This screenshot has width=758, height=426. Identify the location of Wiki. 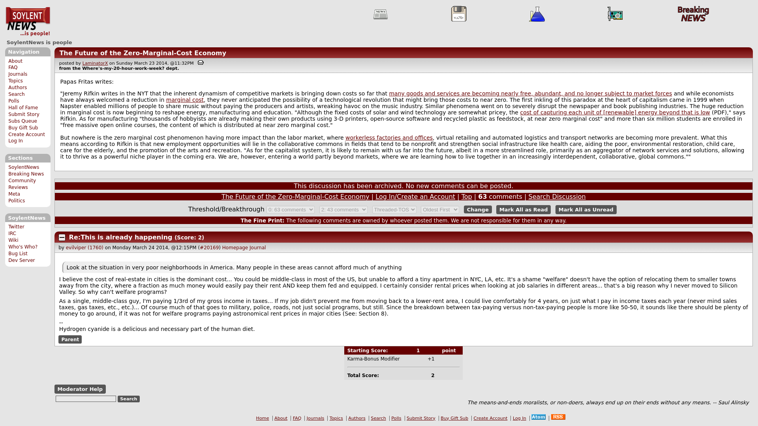
(13, 240).